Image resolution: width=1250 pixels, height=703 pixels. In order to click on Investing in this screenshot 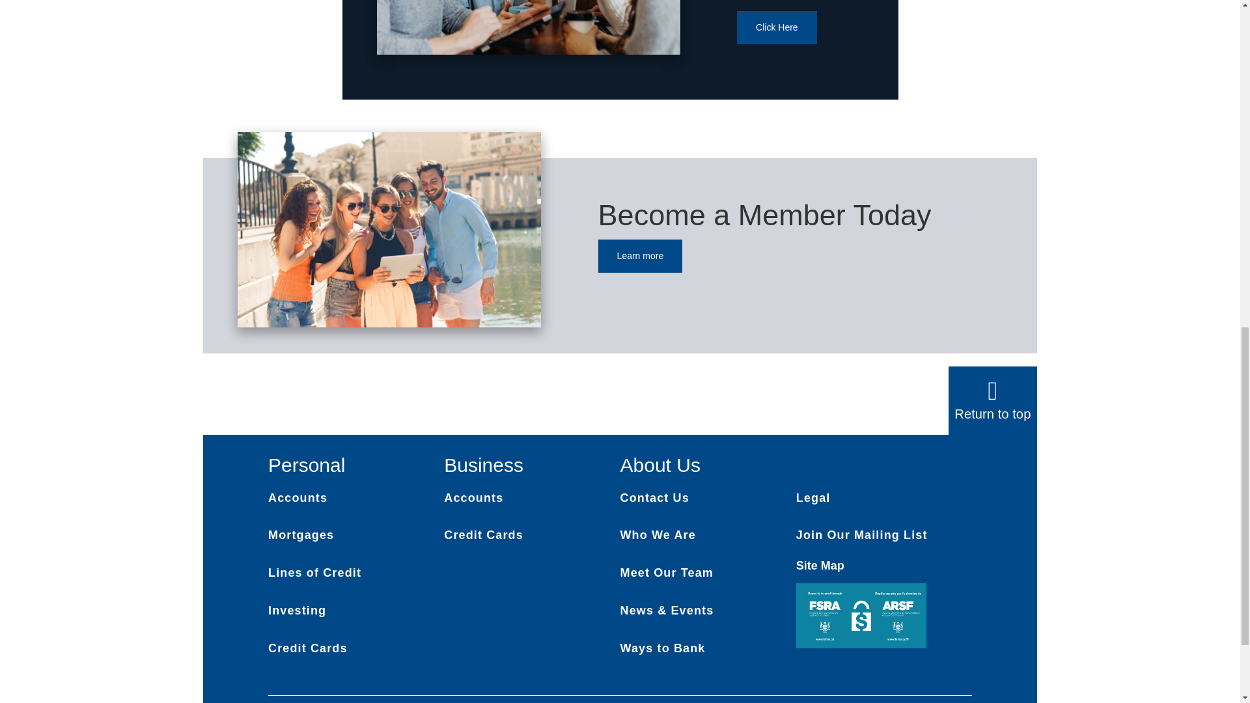, I will do `click(297, 611)`.